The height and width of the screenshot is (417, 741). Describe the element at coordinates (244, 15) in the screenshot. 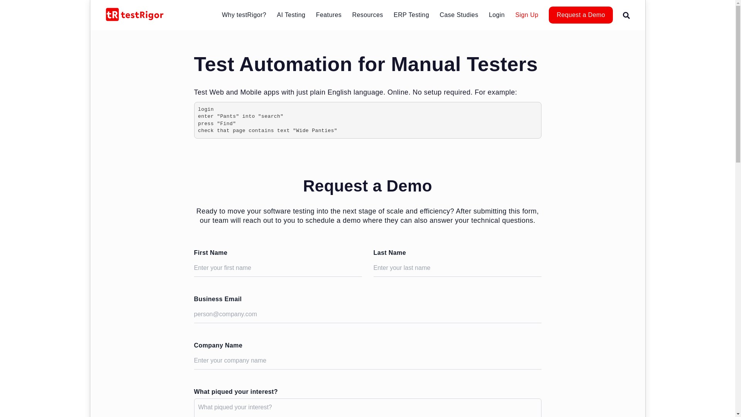

I see `Why testRigor?` at that location.